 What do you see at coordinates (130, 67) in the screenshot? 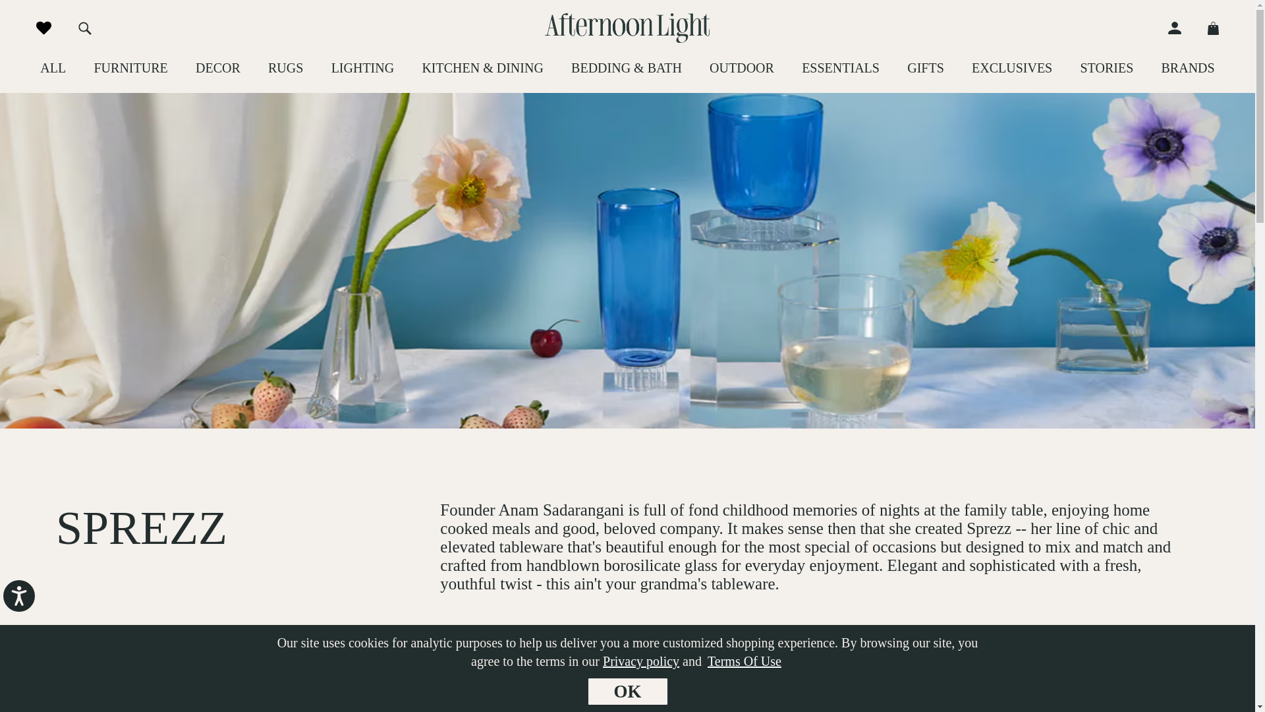
I see `FURNITURE` at bounding box center [130, 67].